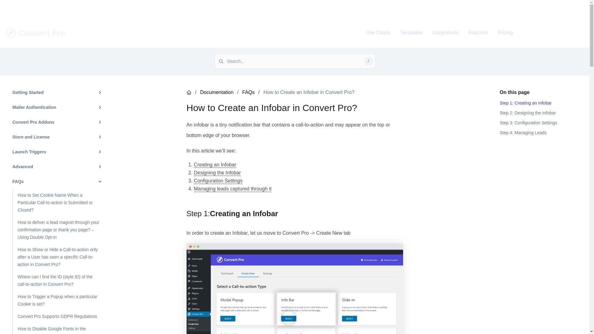  I want to click on Our Products, so click(484, 8).